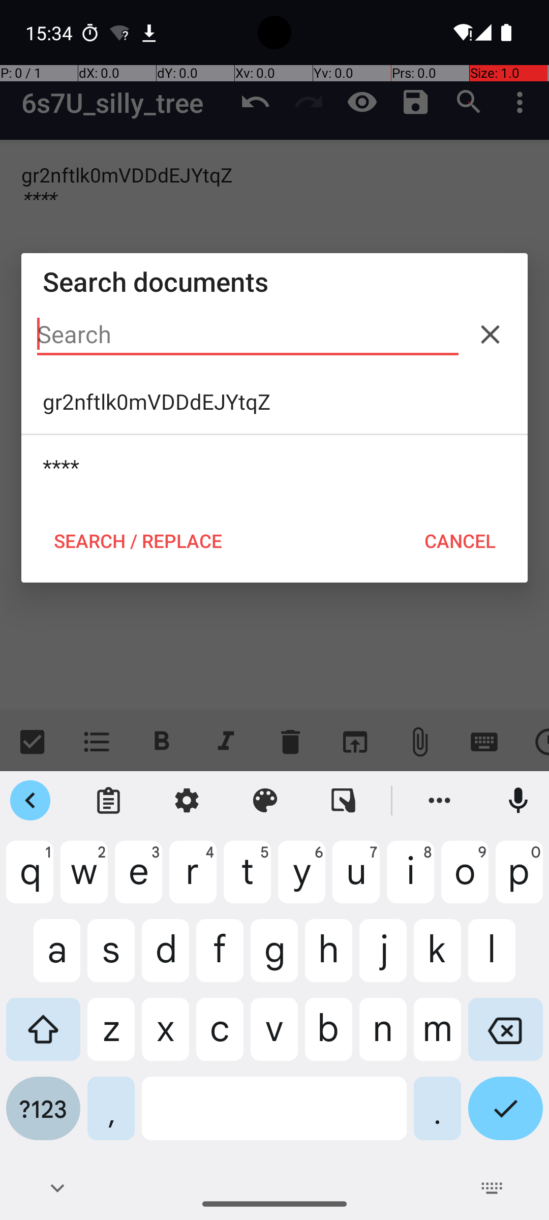 Image resolution: width=549 pixels, height=1220 pixels. Describe the element at coordinates (274, 467) in the screenshot. I see `****` at that location.